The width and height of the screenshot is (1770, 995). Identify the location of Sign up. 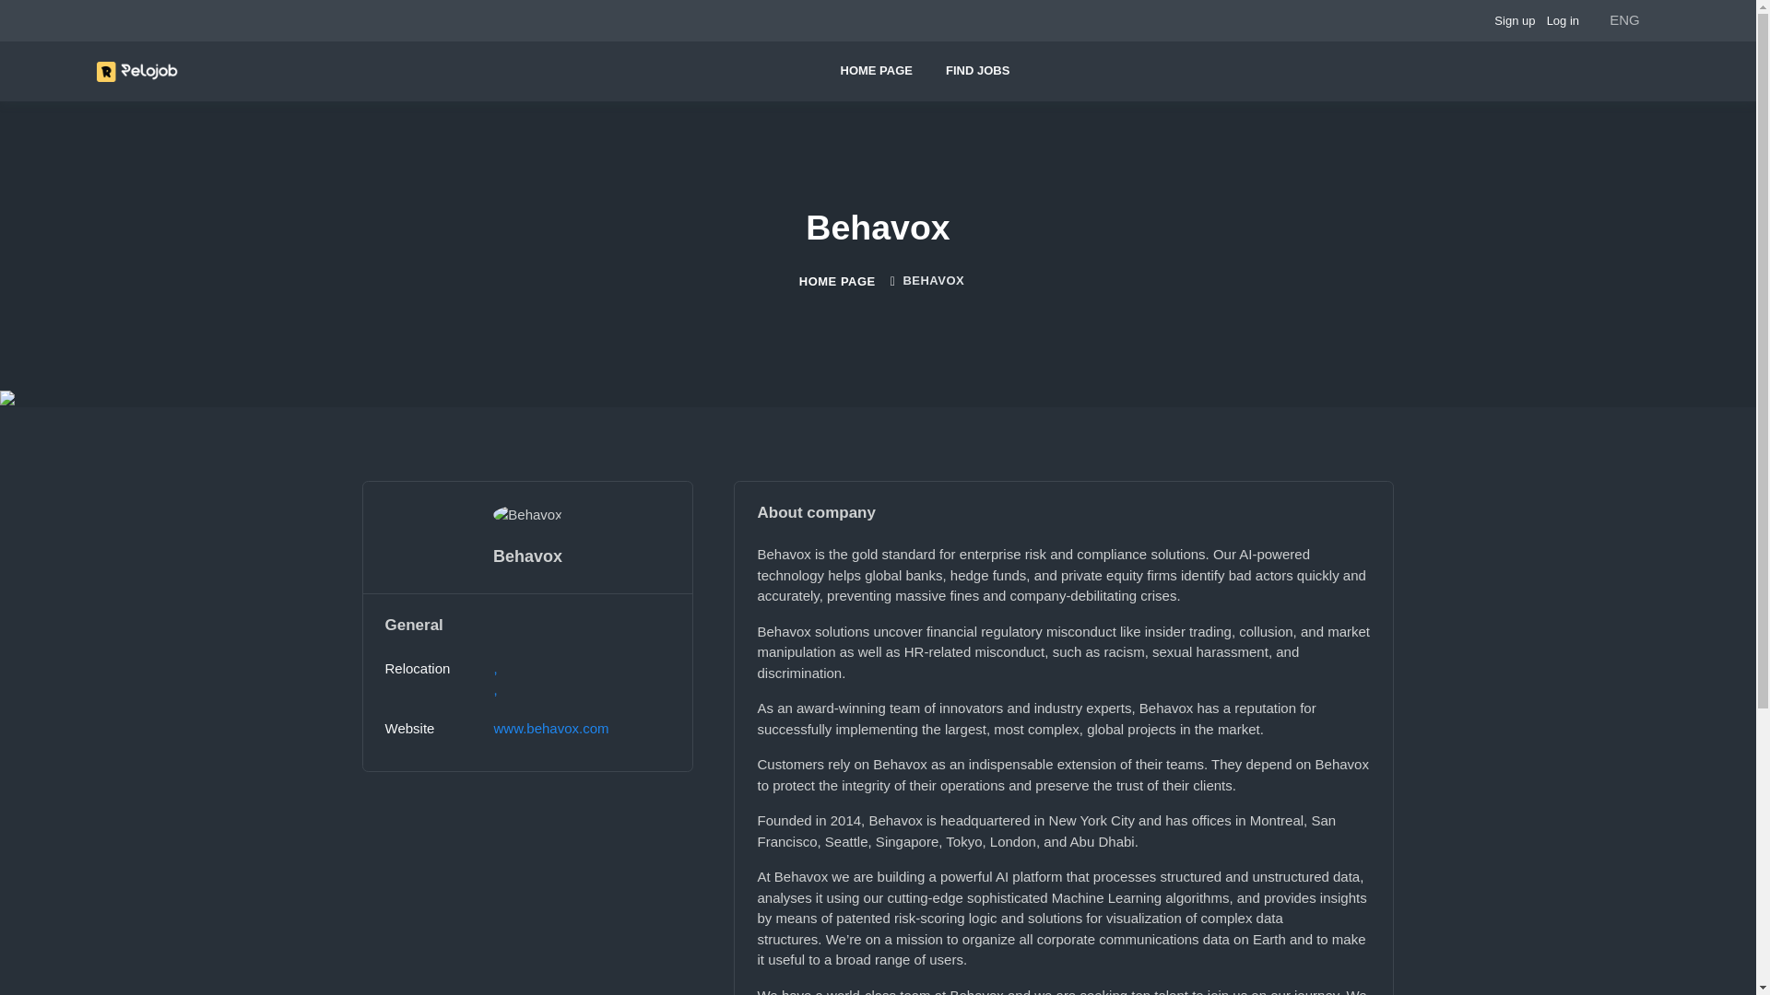
(1514, 20).